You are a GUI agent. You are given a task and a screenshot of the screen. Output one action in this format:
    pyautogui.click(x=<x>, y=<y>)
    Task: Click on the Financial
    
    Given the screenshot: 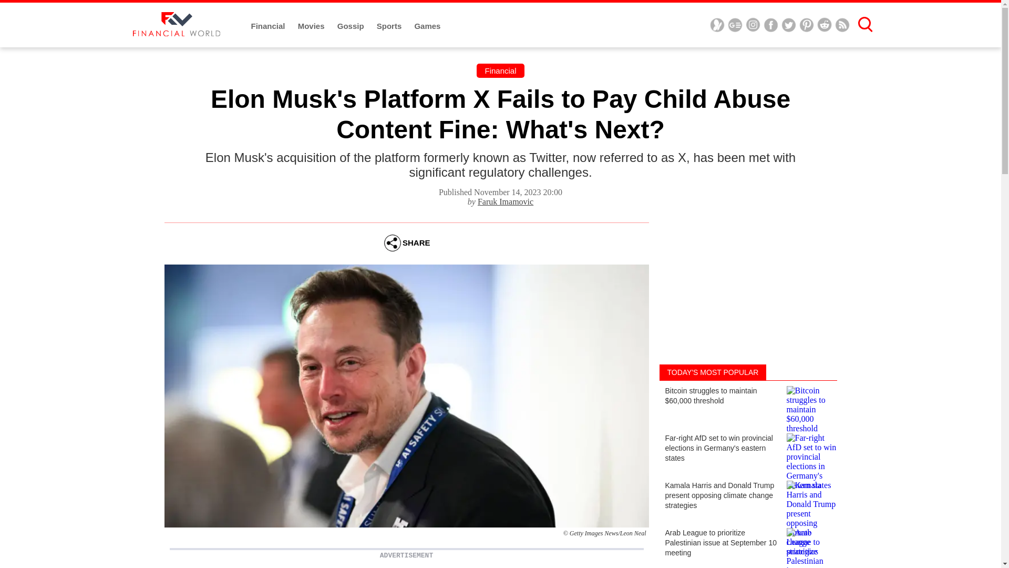 What is the action you would take?
    pyautogui.click(x=269, y=26)
    